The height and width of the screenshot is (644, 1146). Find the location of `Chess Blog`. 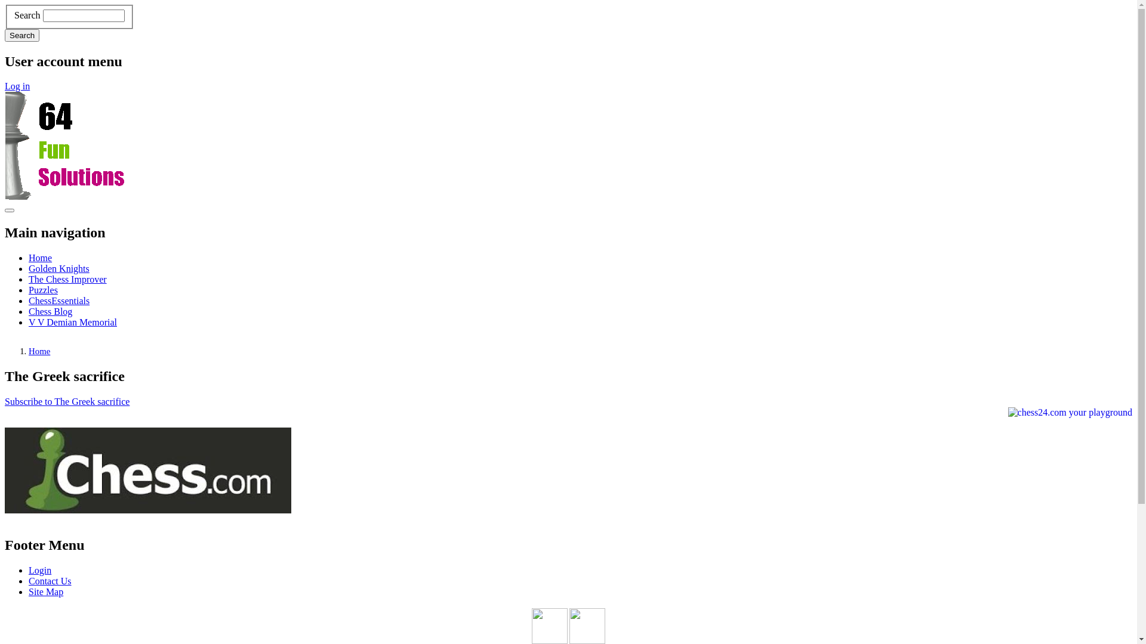

Chess Blog is located at coordinates (50, 311).